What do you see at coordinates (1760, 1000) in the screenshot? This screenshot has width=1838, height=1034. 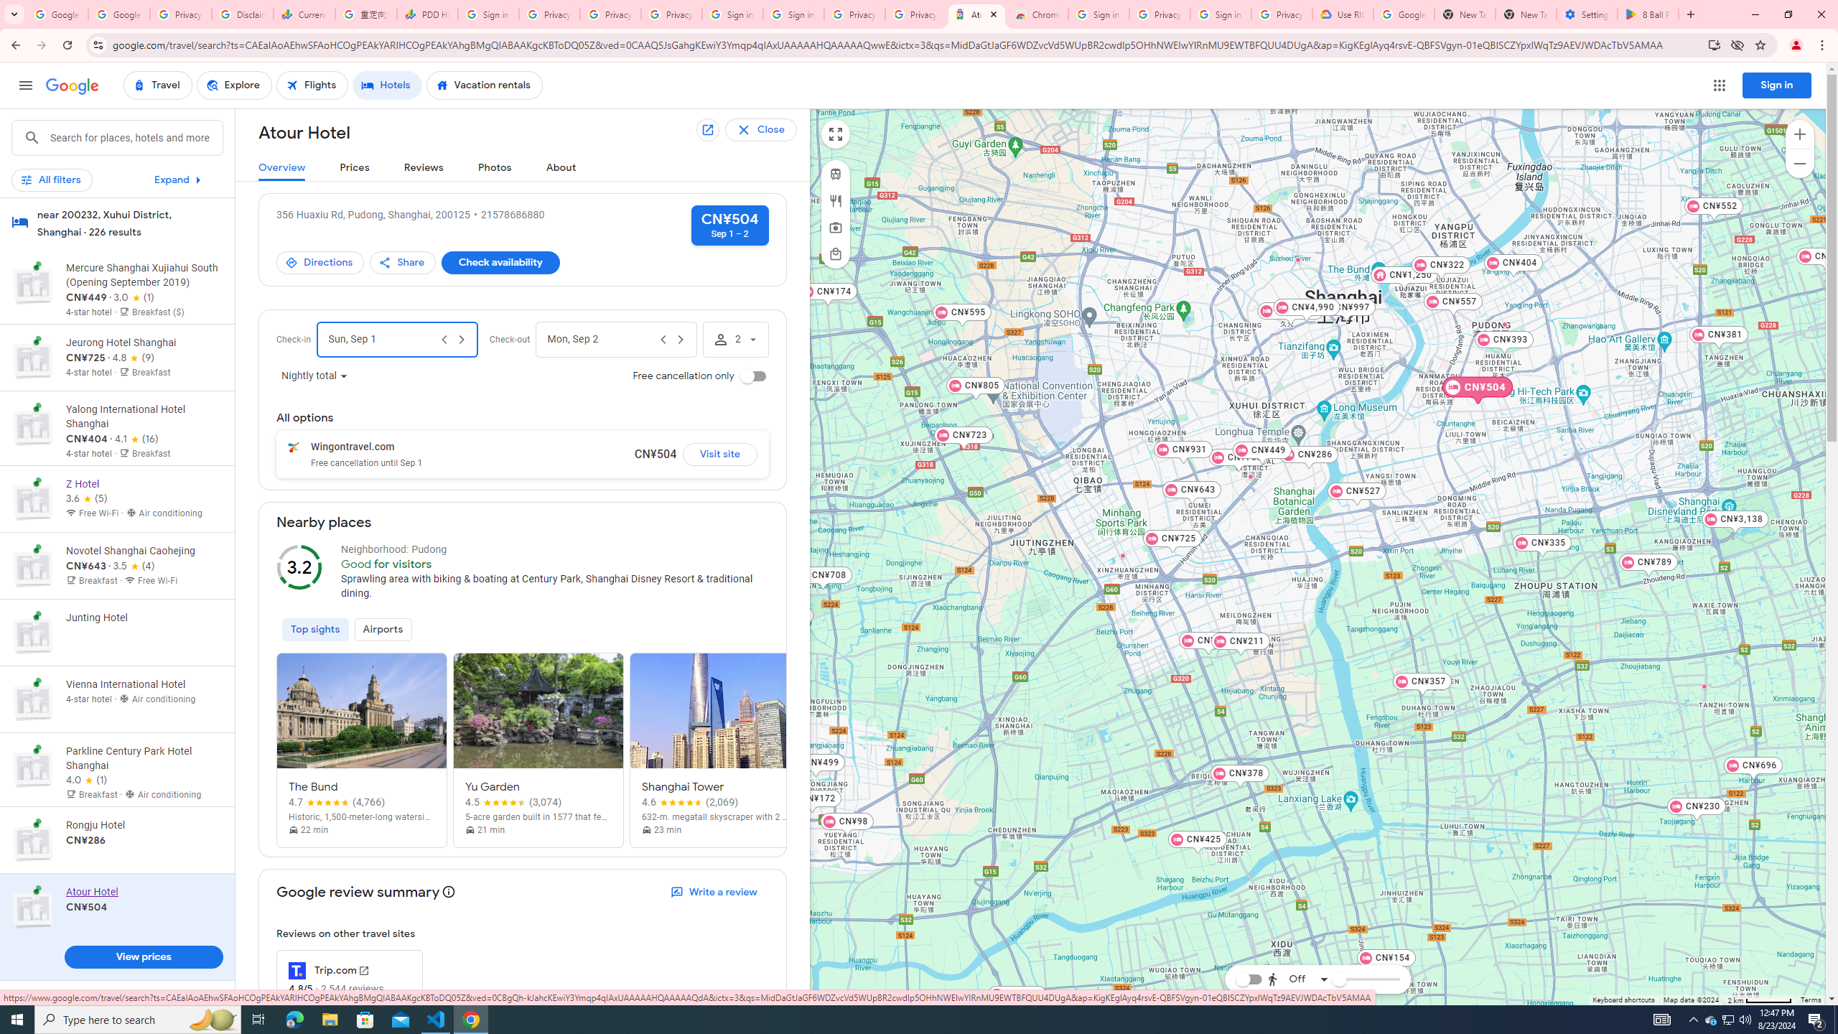 I see `Map Scale: 2 km per 61 pixels` at bounding box center [1760, 1000].